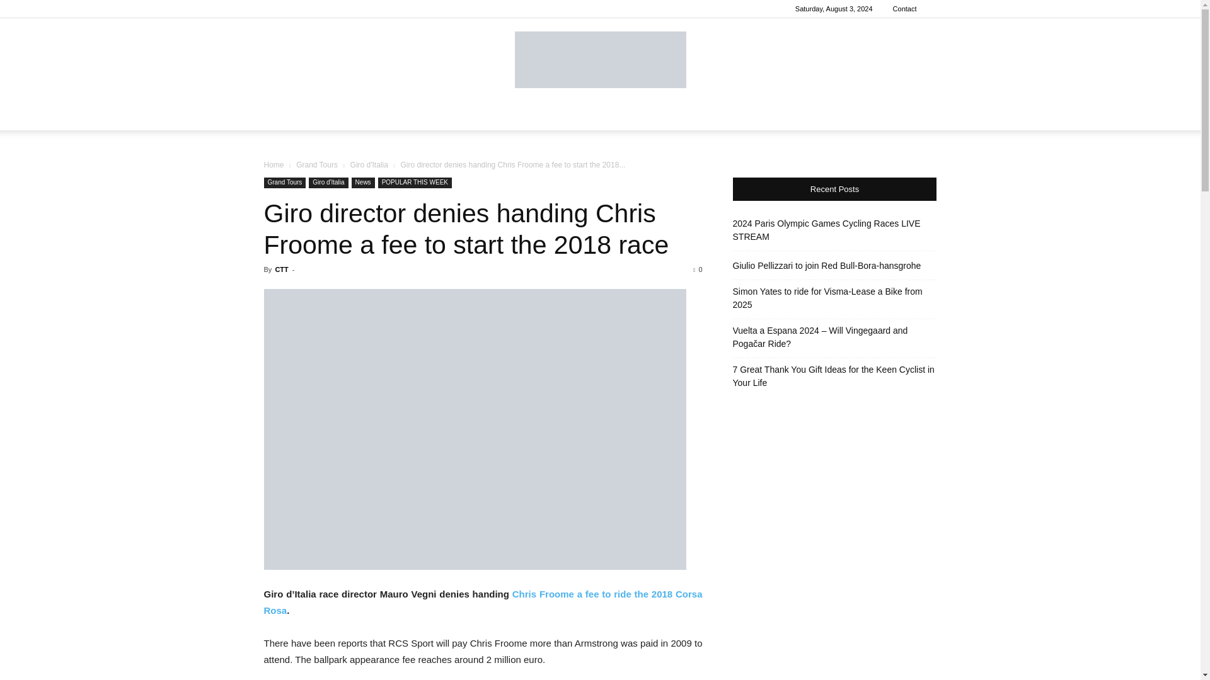 This screenshot has height=680, width=1210. I want to click on News, so click(363, 183).